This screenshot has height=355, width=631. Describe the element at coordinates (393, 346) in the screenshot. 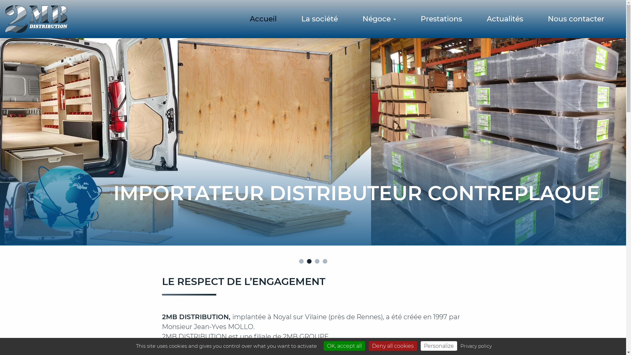

I see `Deny all cookies` at that location.